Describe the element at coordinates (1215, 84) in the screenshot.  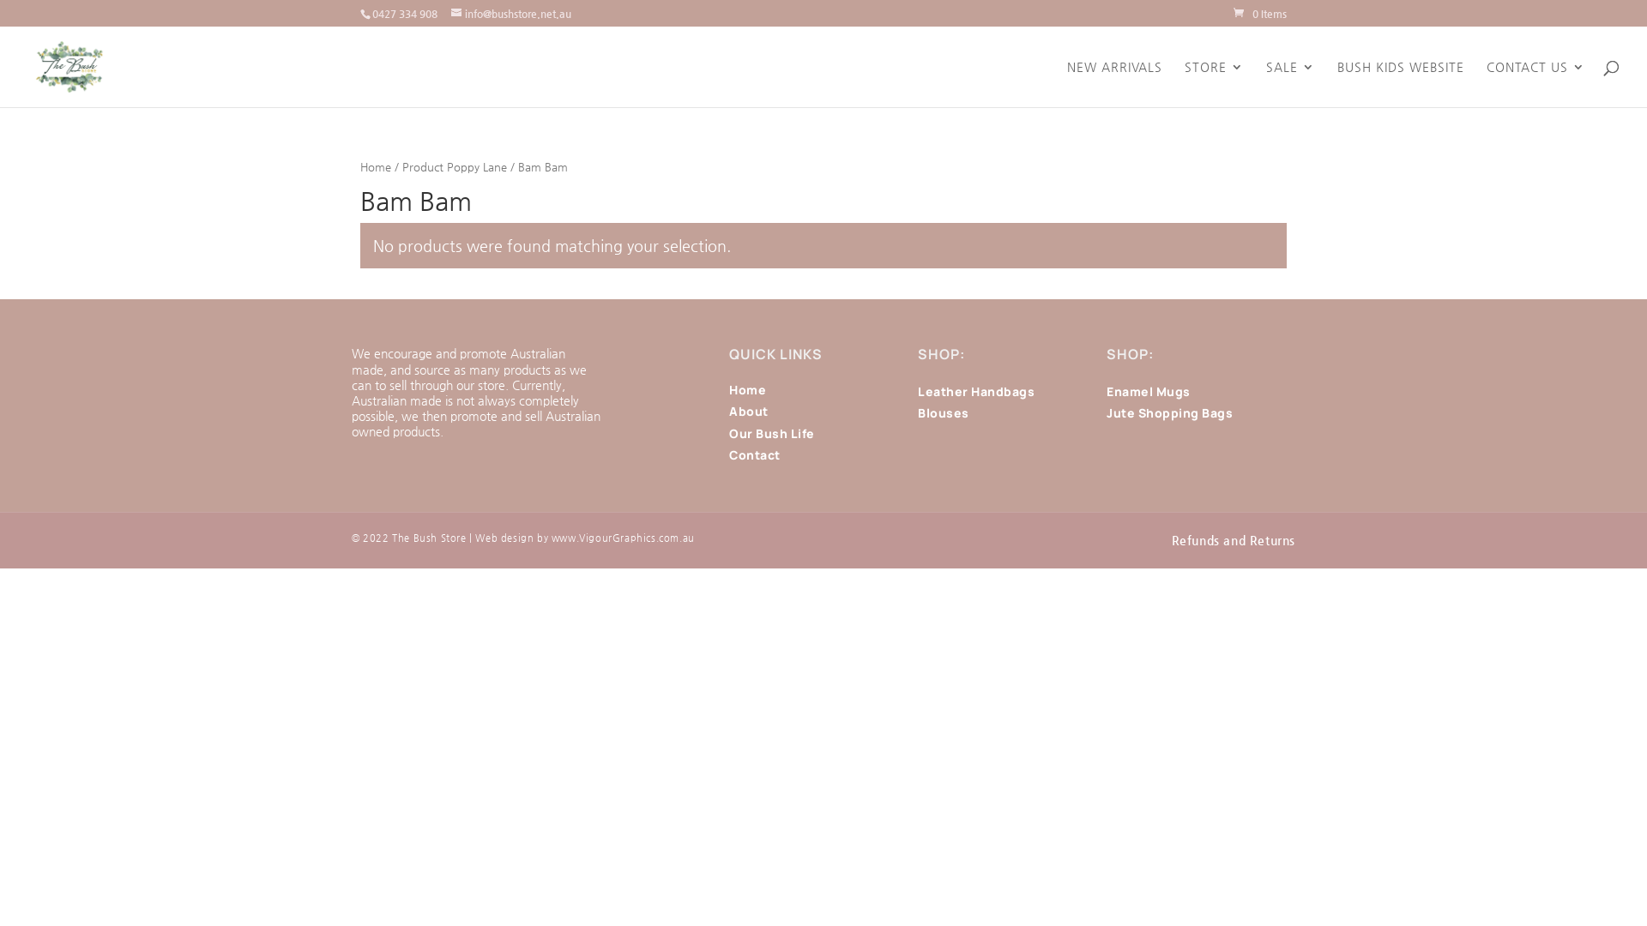
I see `STORE` at that location.